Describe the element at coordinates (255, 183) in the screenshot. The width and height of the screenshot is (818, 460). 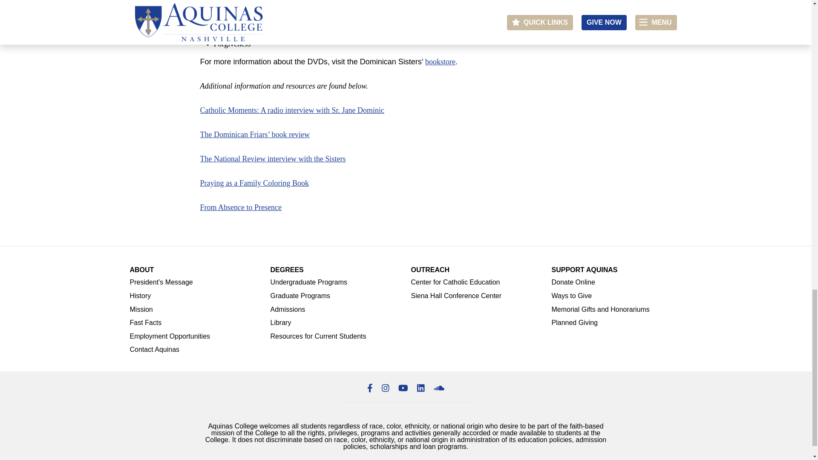
I see `Praying as a Family Coloring Book` at that location.